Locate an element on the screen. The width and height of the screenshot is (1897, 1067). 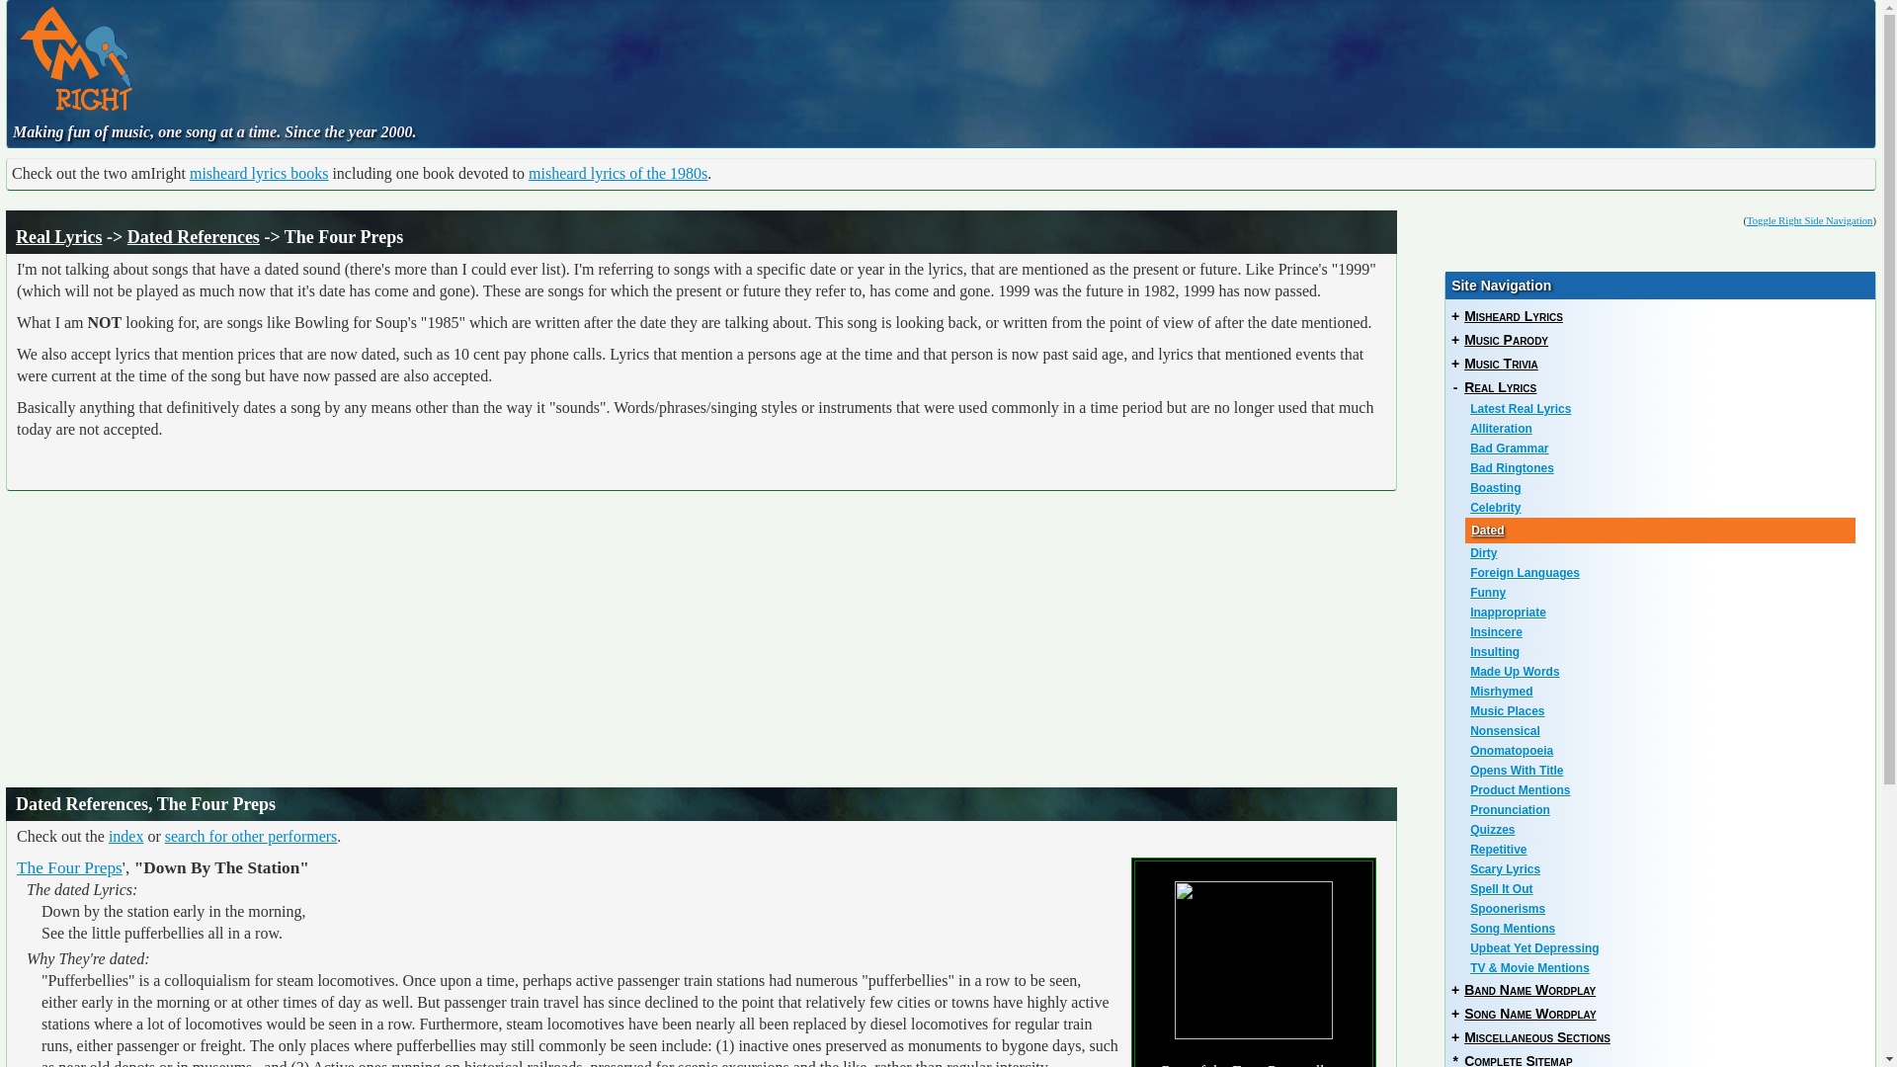
Real Lyrics is located at coordinates (58, 237).